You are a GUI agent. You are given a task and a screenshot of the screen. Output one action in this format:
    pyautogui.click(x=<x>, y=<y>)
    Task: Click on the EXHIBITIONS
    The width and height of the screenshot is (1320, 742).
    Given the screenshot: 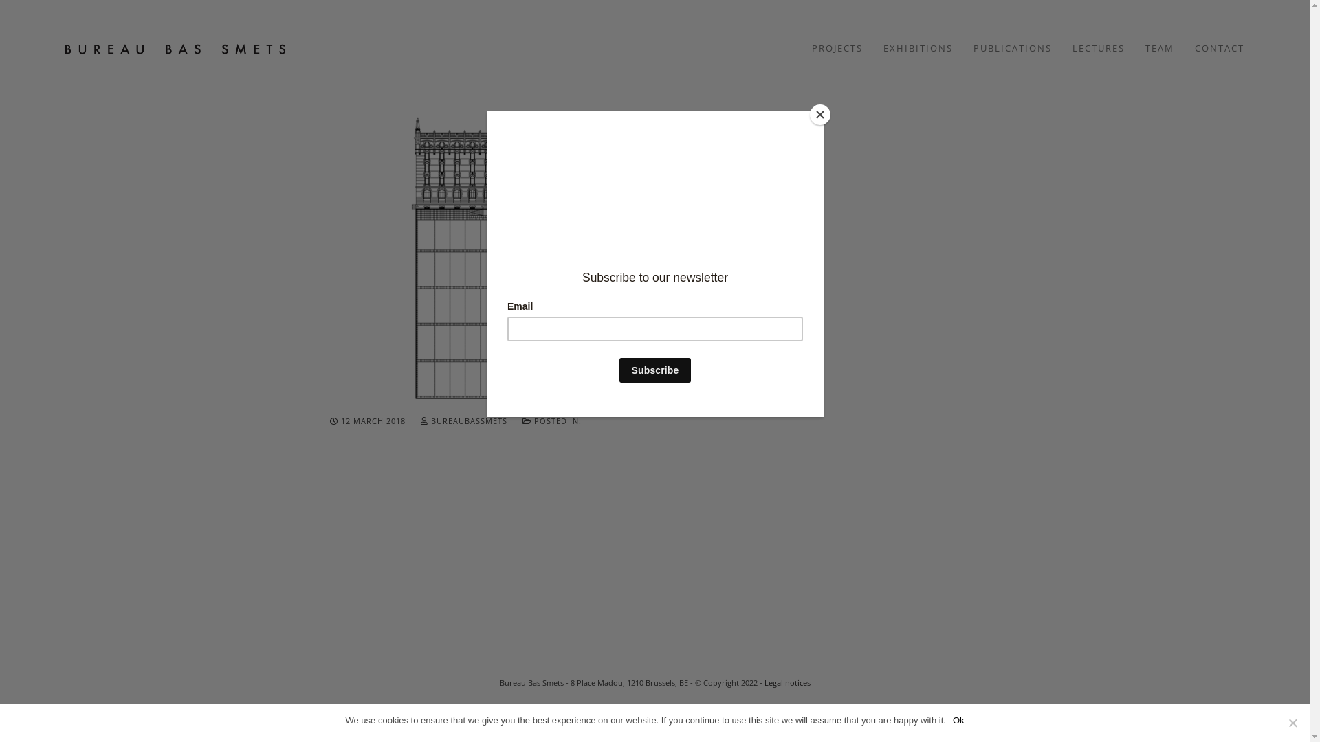 What is the action you would take?
    pyautogui.click(x=918, y=48)
    